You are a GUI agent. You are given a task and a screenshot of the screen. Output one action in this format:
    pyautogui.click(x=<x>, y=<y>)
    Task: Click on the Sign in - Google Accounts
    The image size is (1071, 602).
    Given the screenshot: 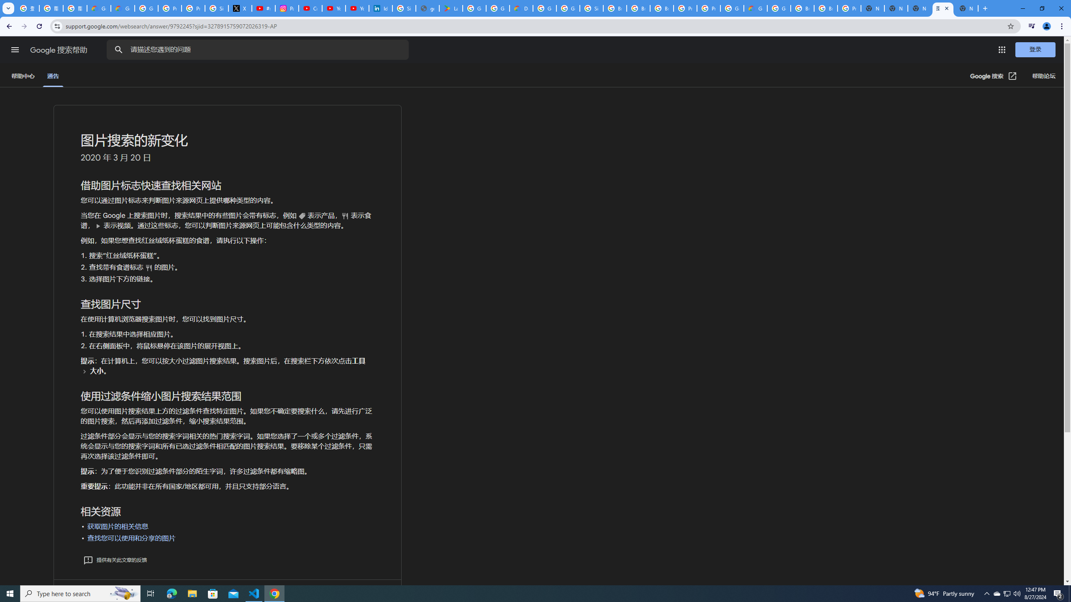 What is the action you would take?
    pyautogui.click(x=404, y=8)
    